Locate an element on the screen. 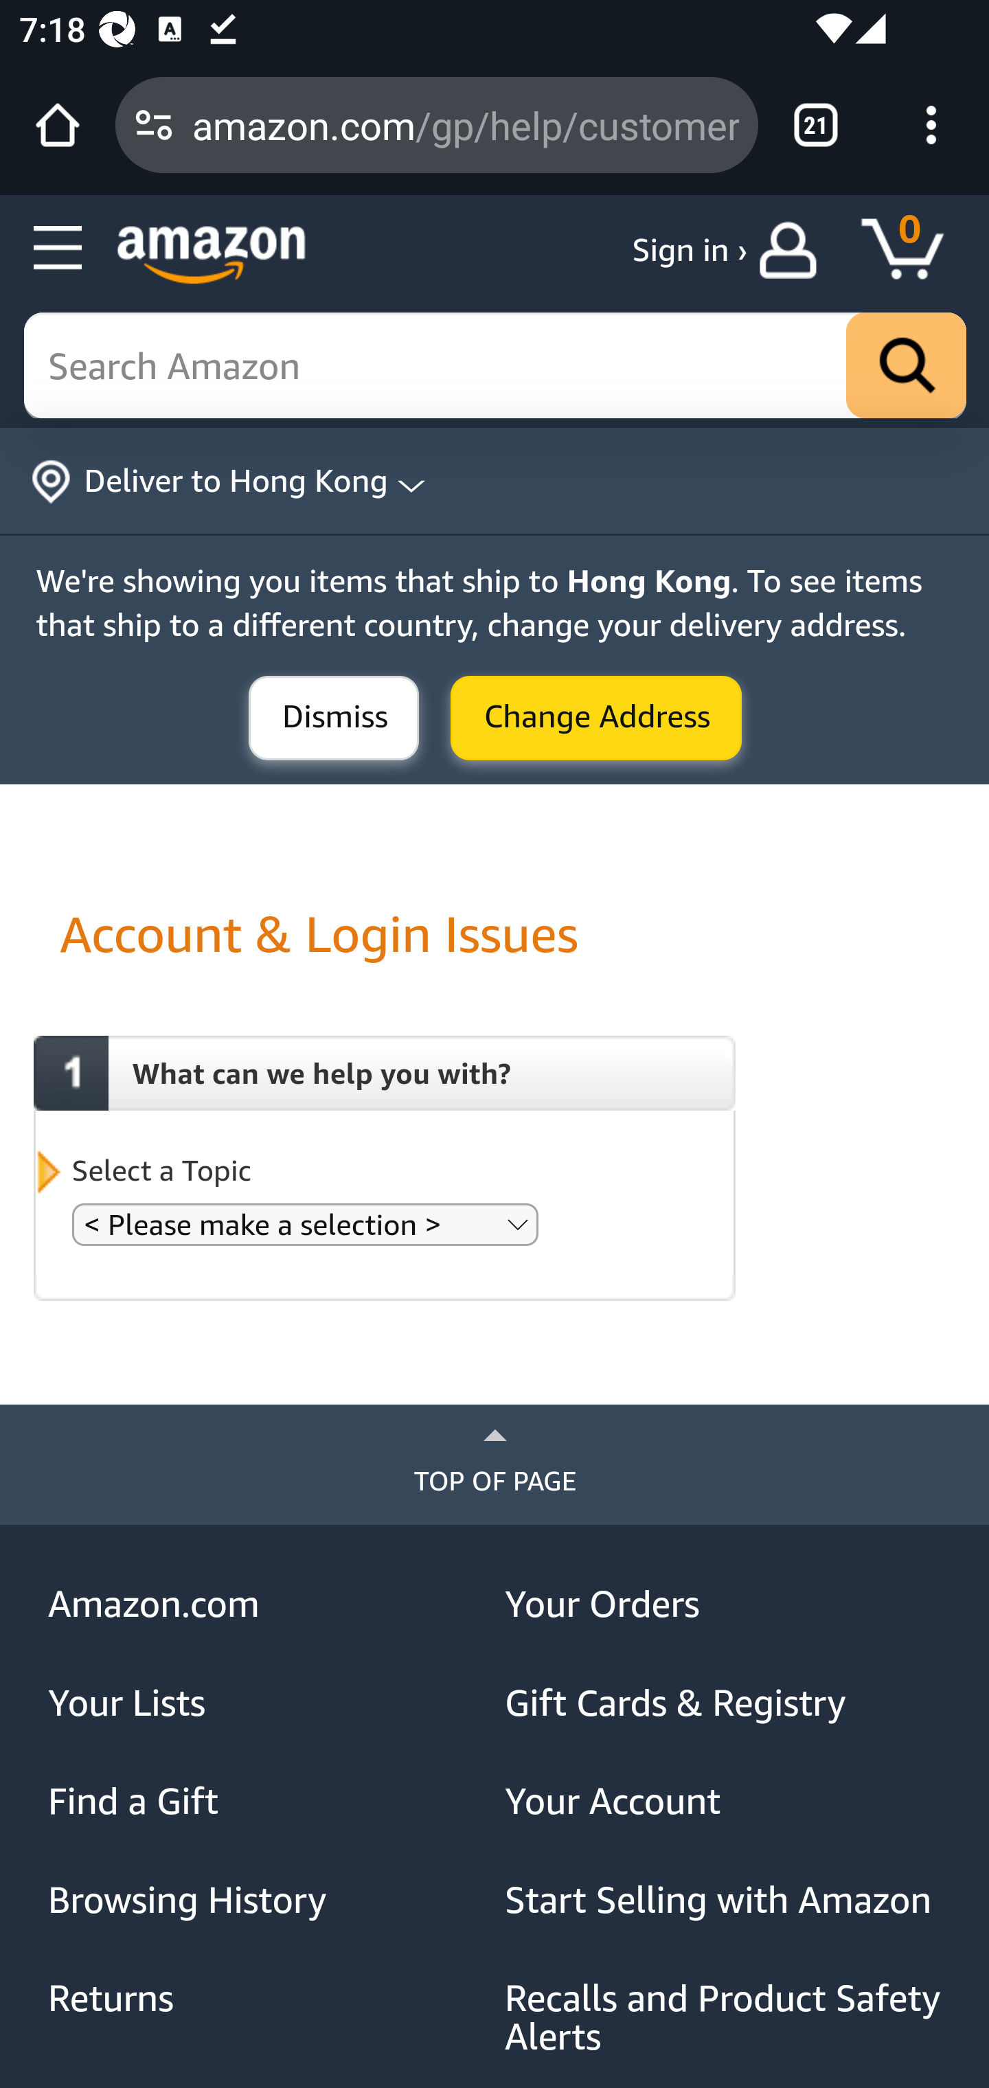 This screenshot has height=2088, width=989. Your Lists is located at coordinates (268, 1703).